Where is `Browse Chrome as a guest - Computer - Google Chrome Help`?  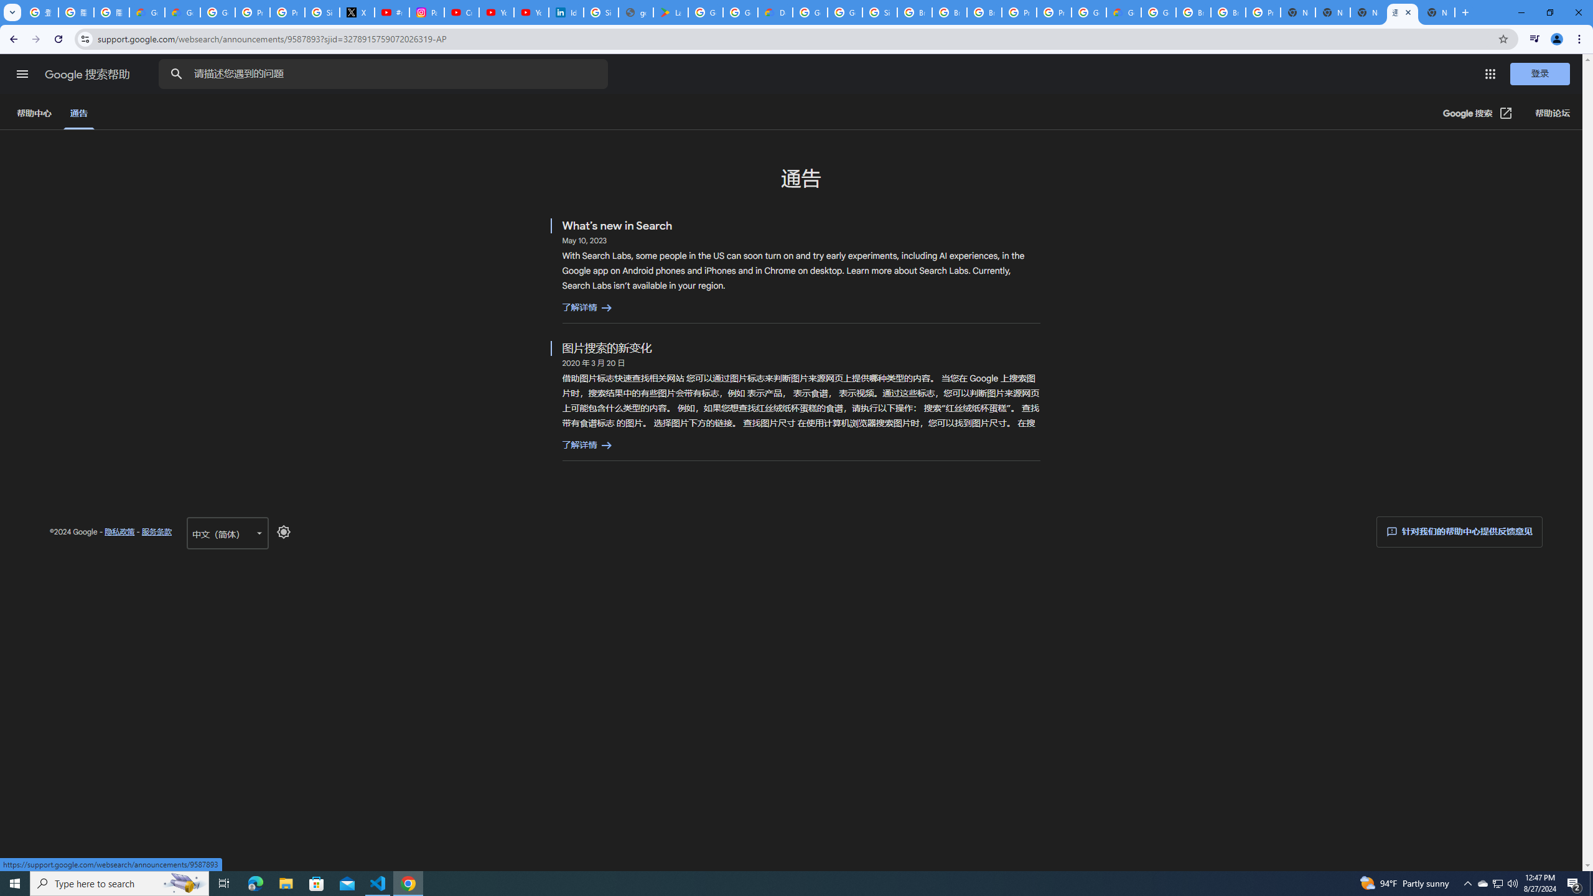
Browse Chrome as a guest - Computer - Google Chrome Help is located at coordinates (915, 12).